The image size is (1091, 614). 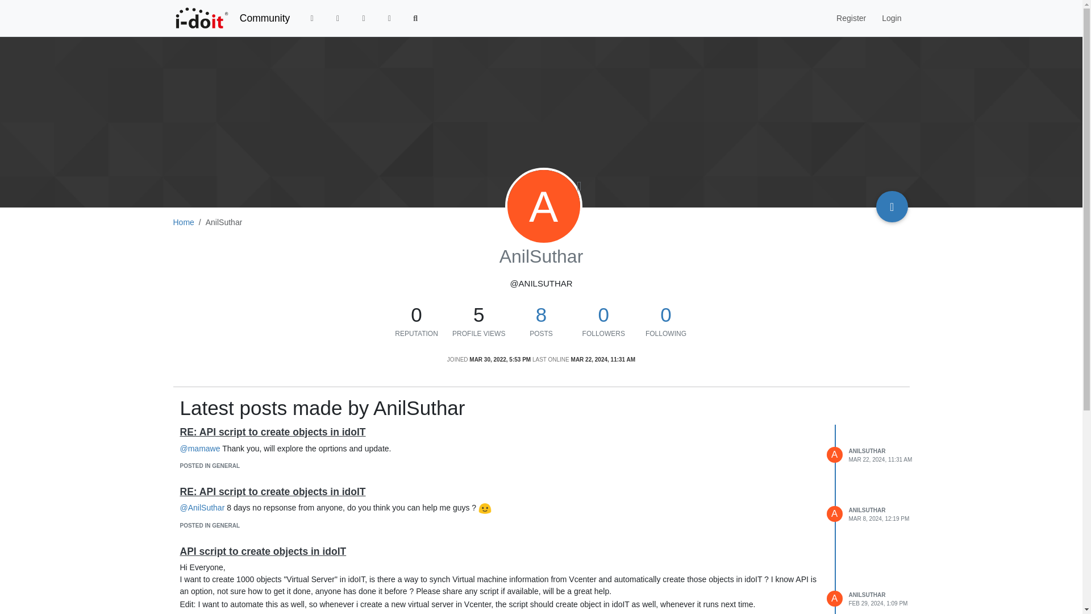 I want to click on ANILSUTHAR, so click(x=867, y=451).